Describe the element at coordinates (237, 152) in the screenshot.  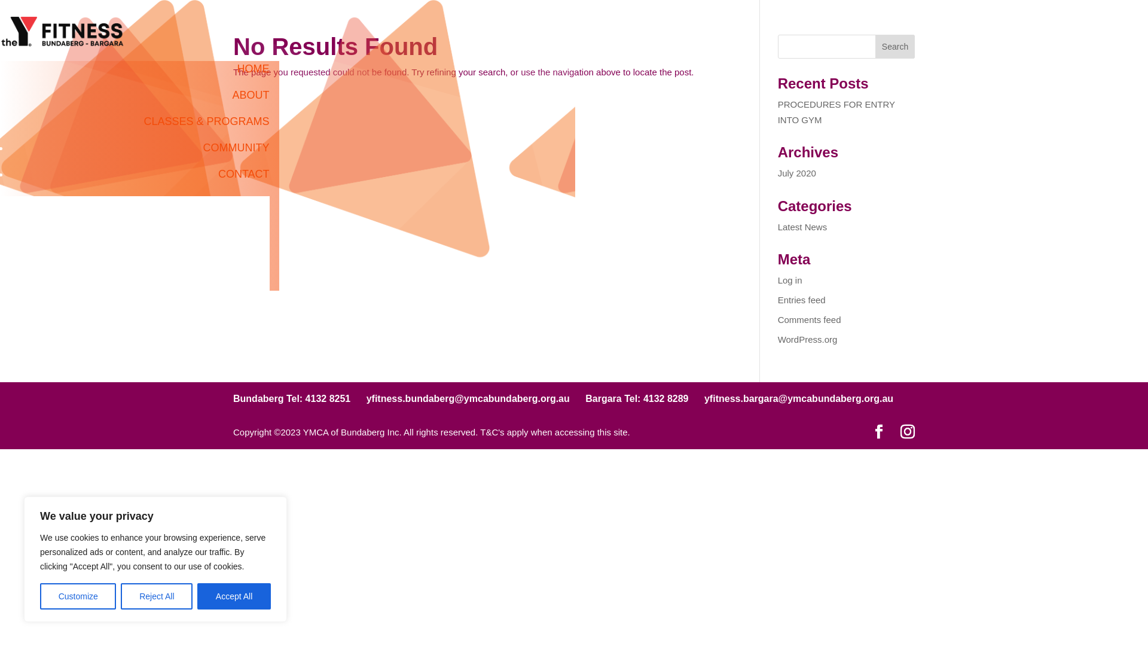
I see `COMMUNITY` at that location.